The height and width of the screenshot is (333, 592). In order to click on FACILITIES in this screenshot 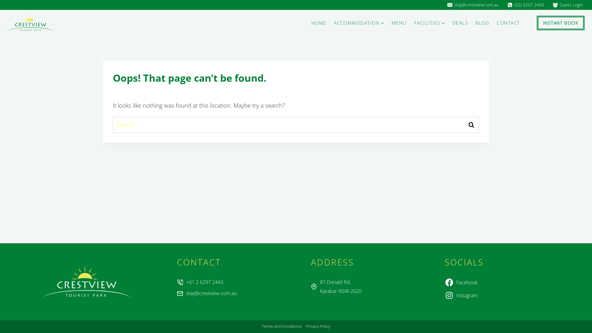, I will do `click(430, 23)`.